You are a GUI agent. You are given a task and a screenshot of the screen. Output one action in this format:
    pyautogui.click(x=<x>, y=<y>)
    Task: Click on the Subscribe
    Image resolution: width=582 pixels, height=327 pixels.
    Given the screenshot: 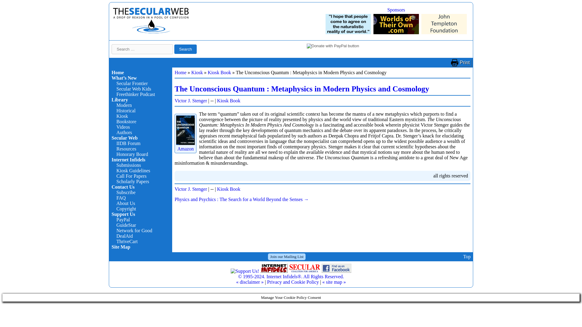 What is the action you would take?
    pyautogui.click(x=126, y=192)
    